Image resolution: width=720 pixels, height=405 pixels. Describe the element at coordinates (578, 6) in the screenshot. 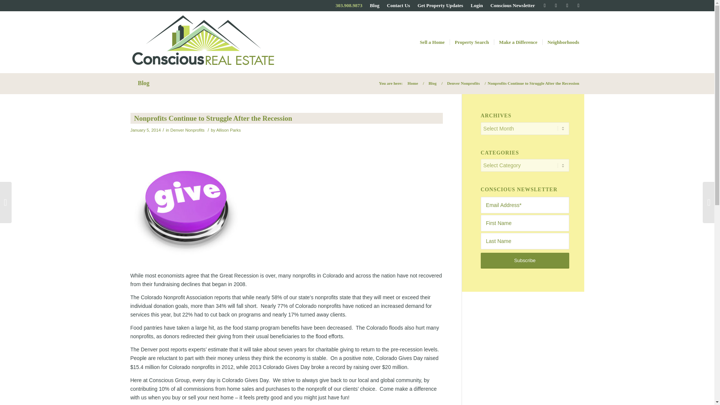

I see `Linkedin` at that location.